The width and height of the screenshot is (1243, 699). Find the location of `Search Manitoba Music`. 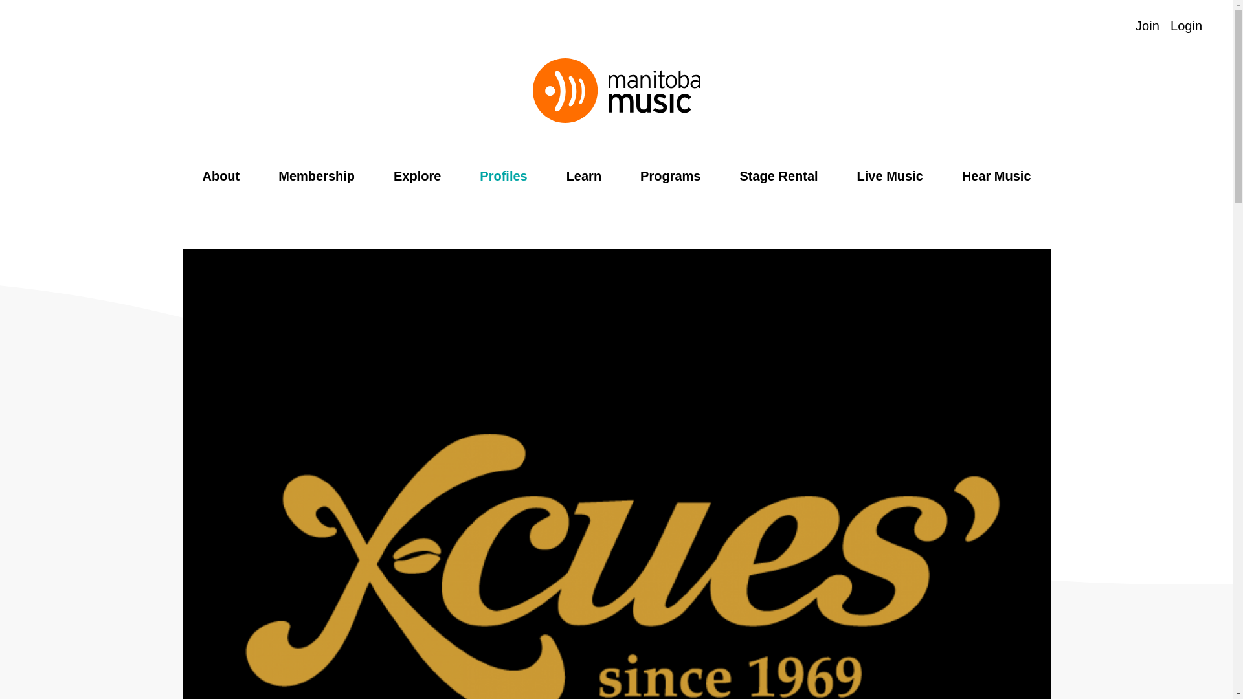

Search Manitoba Music is located at coordinates (1066, 26).